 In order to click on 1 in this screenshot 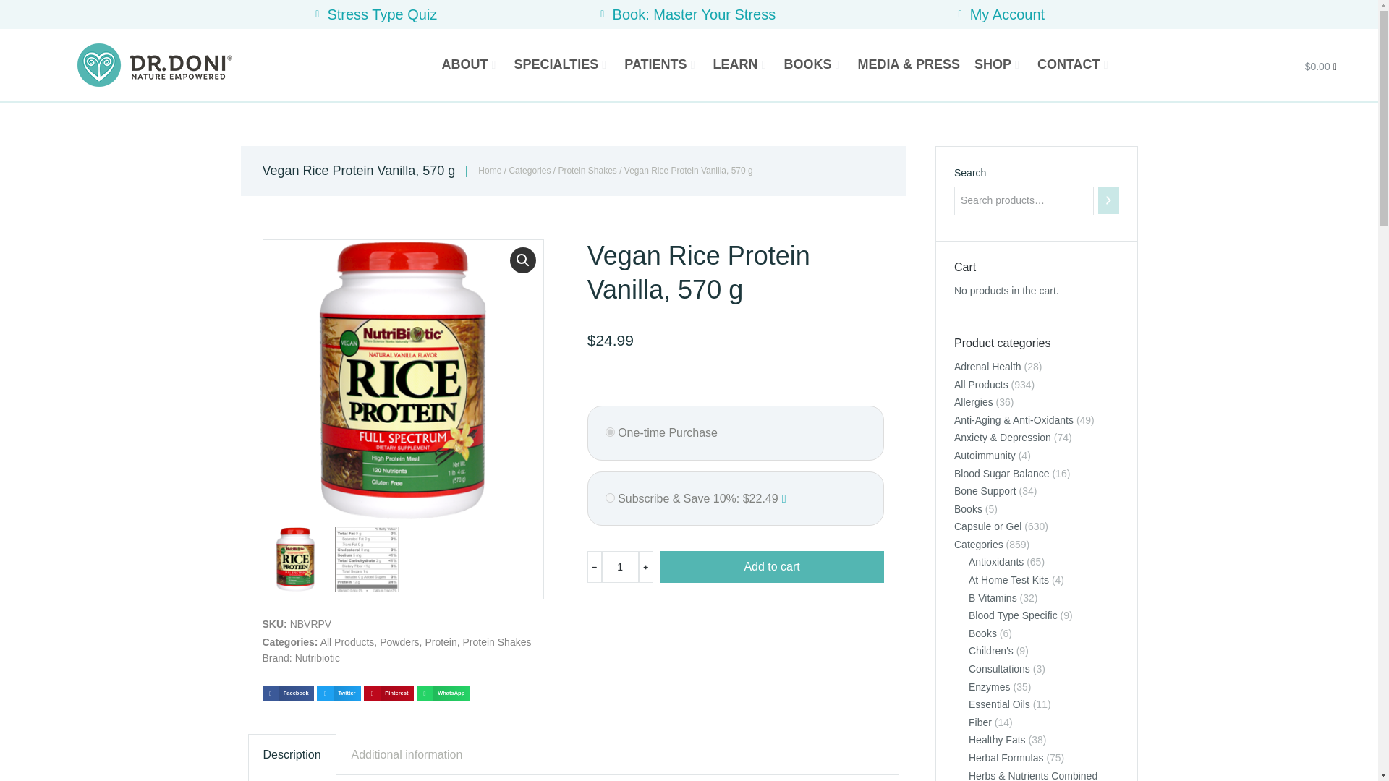, I will do `click(620, 567)`.